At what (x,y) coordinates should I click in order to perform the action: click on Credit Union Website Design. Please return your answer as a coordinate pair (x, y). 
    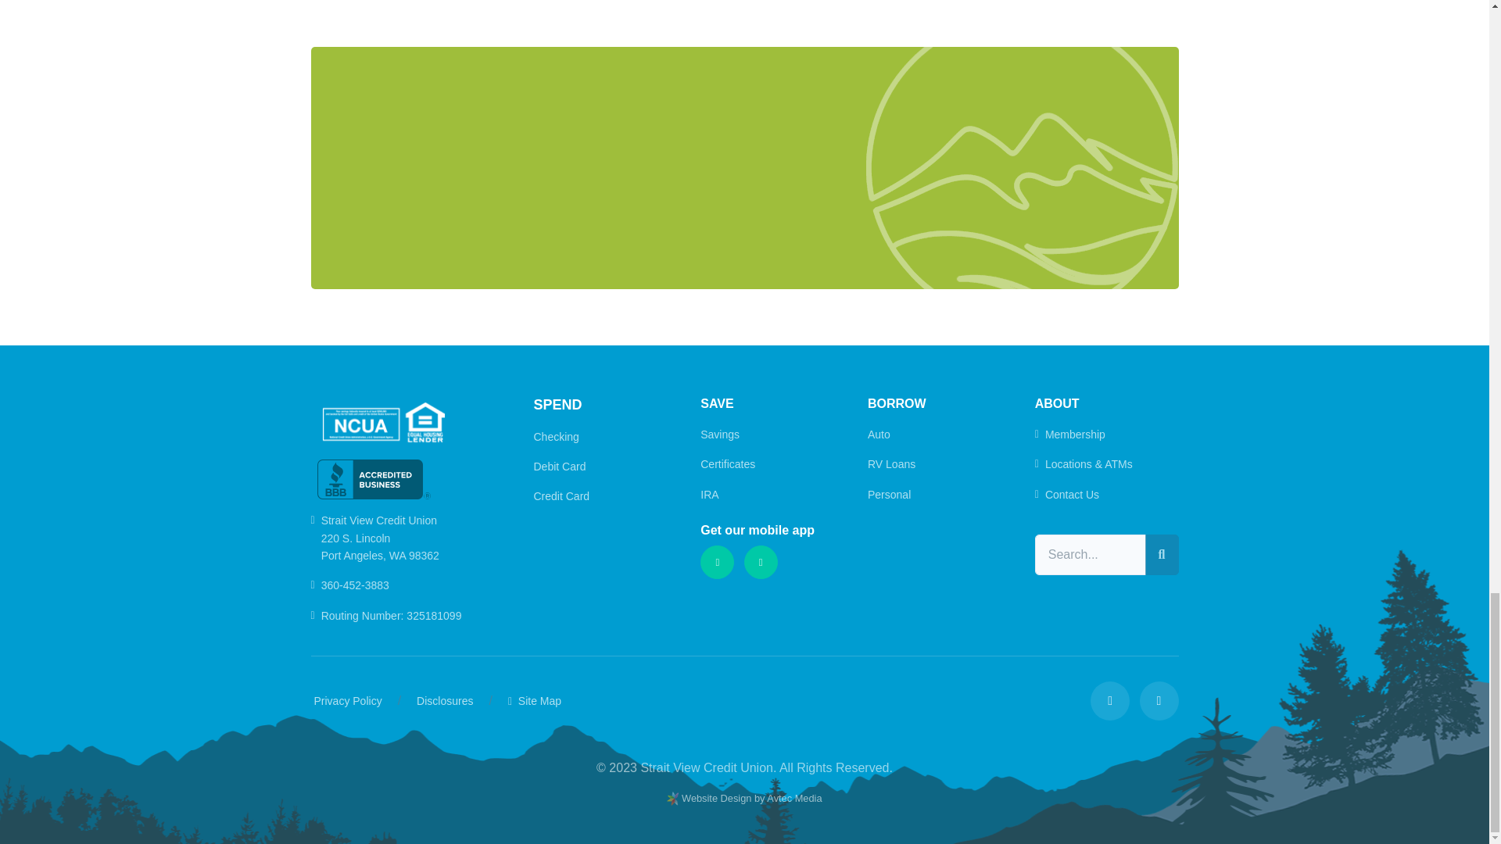
    Looking at the image, I should click on (752, 799).